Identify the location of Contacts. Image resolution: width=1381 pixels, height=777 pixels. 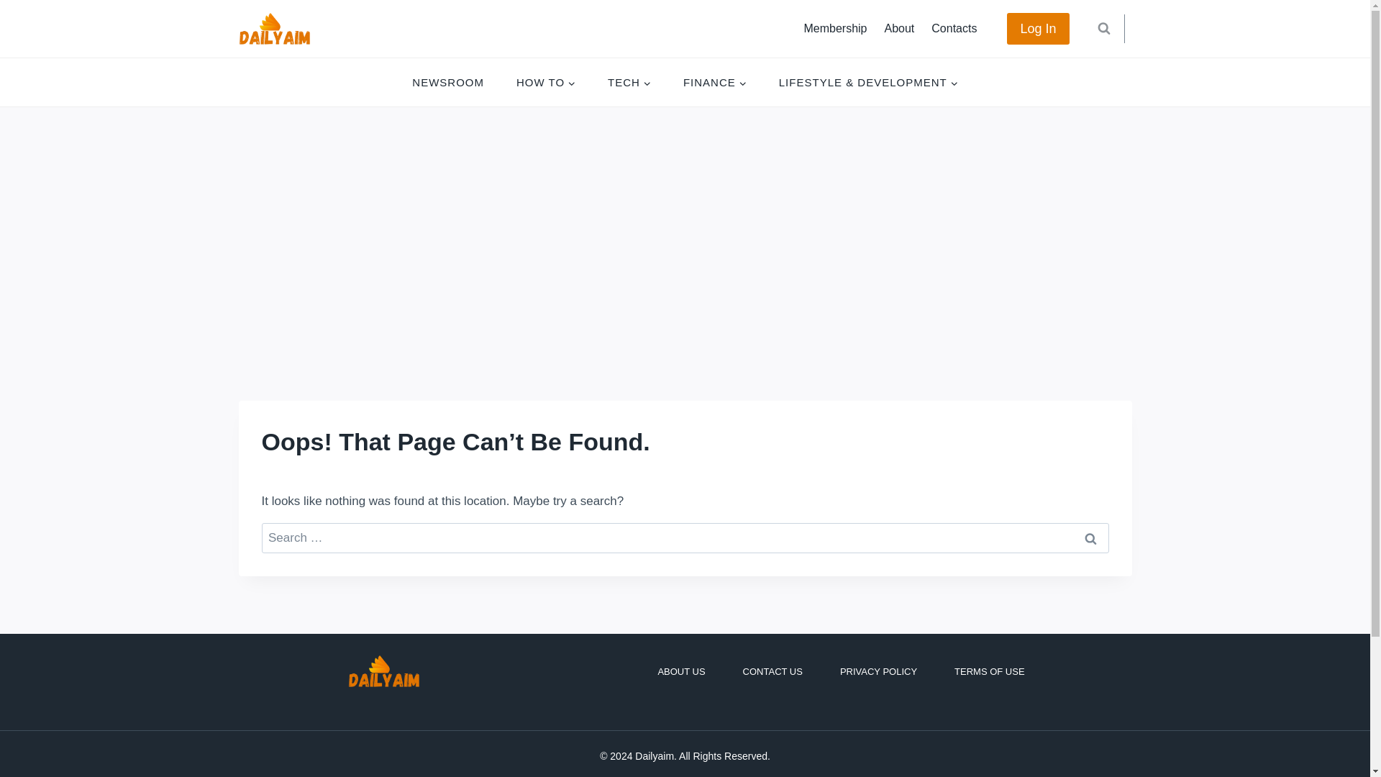
(954, 29).